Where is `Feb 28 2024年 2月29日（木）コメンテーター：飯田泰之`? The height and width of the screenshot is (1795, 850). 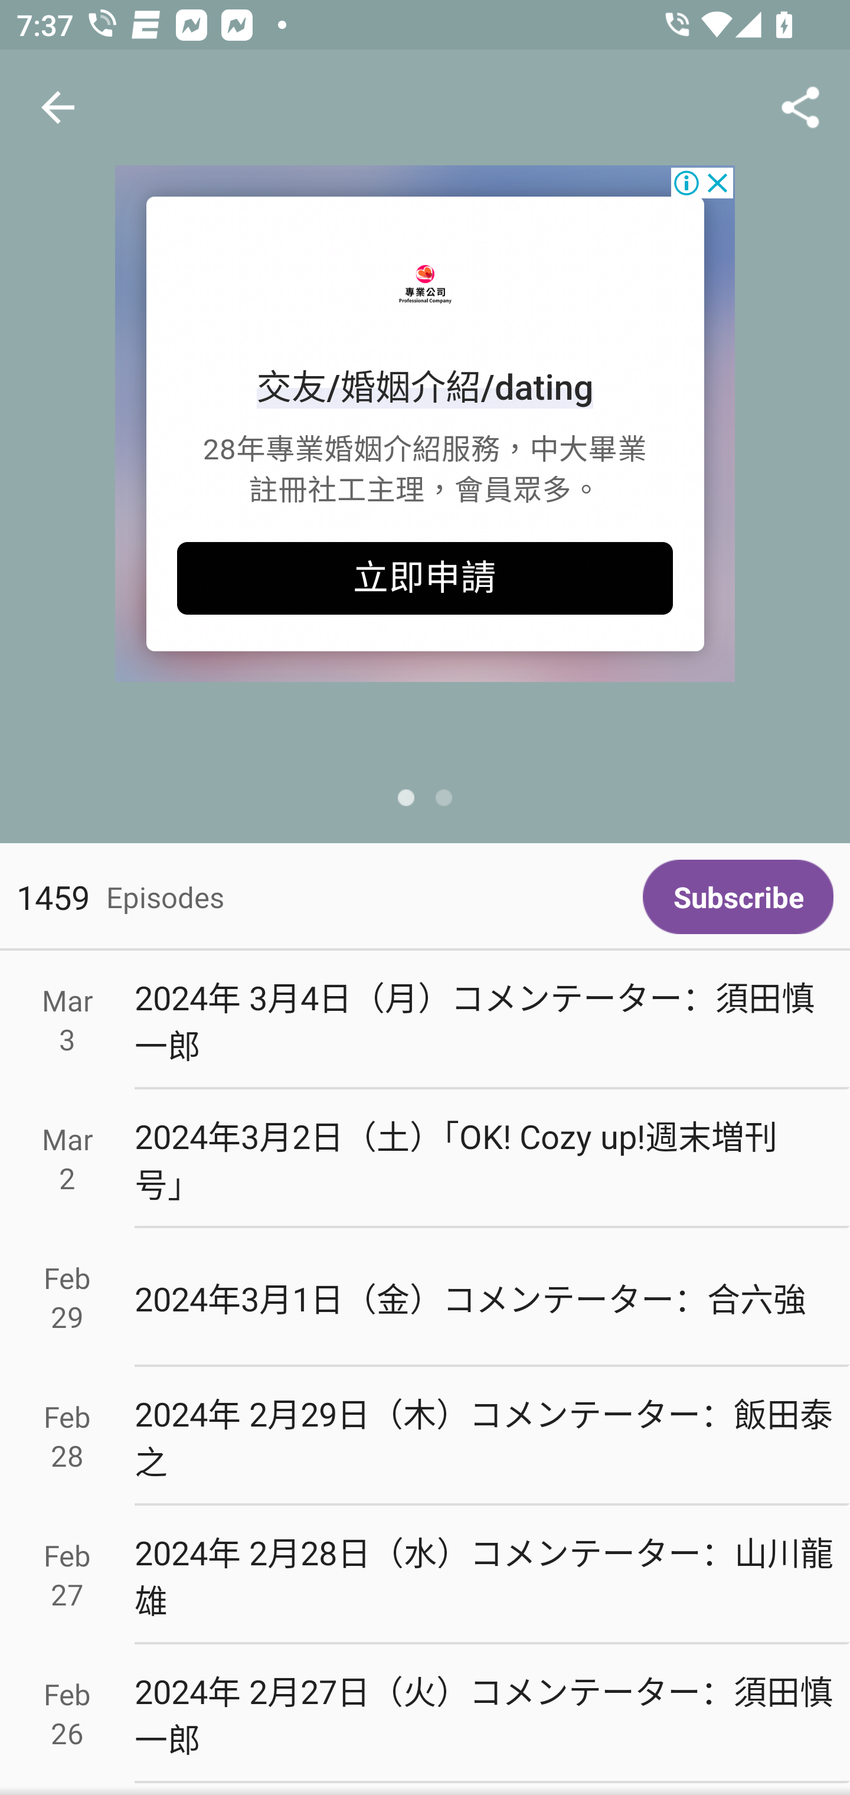 Feb 28 2024年 2月29日（木）コメンテーター：飯田泰之 is located at coordinates (425, 1437).